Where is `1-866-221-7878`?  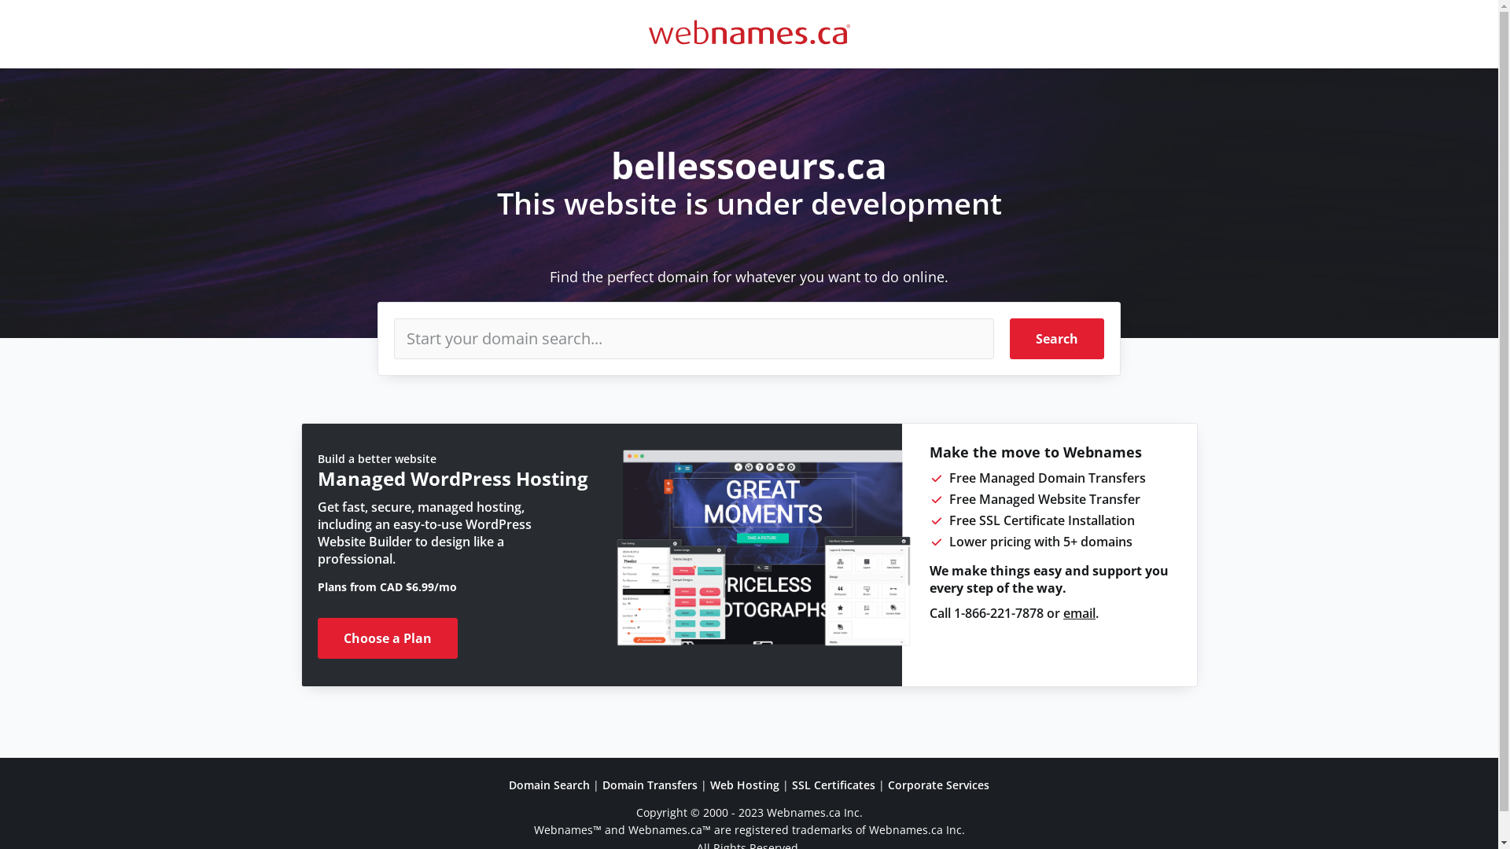
1-866-221-7878 is located at coordinates (999, 613).